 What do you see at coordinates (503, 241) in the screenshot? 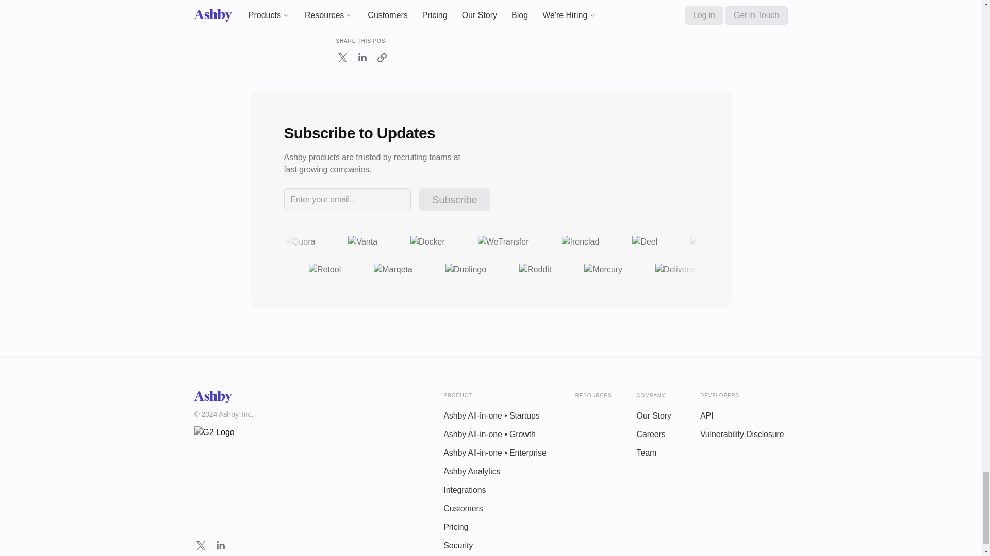
I see `WeTransfer` at bounding box center [503, 241].